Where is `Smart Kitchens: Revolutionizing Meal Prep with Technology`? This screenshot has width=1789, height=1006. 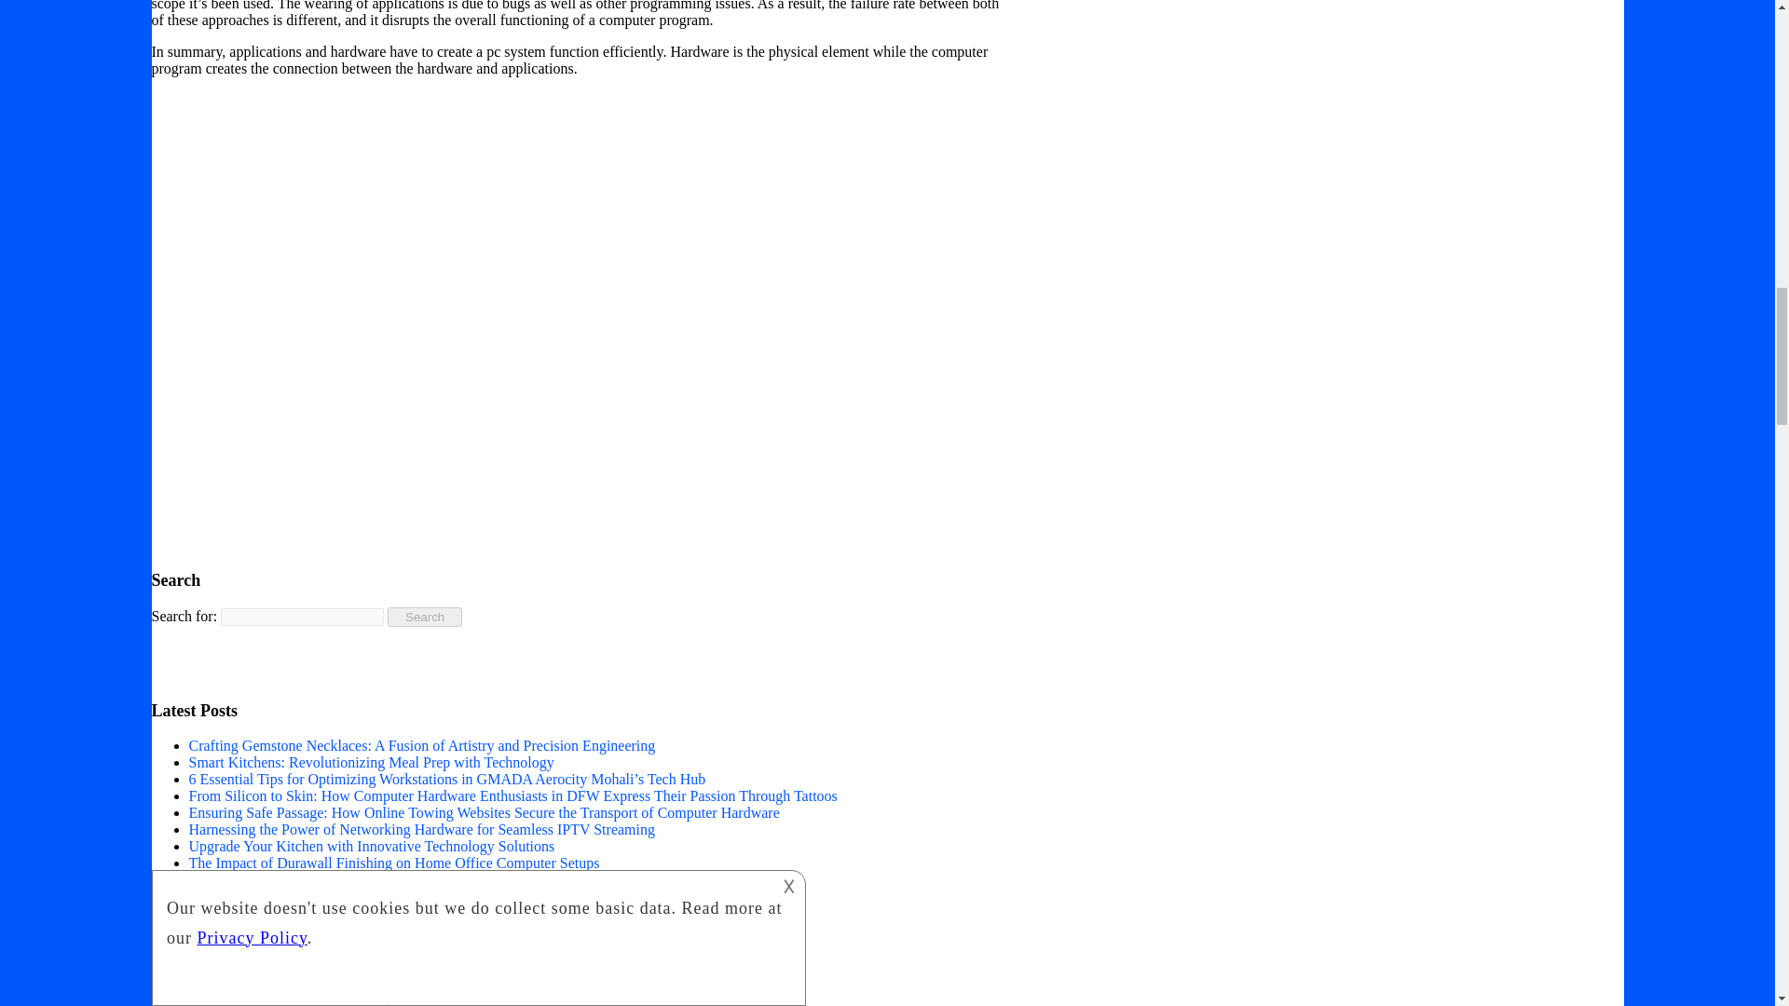
Smart Kitchens: Revolutionizing Meal Prep with Technology is located at coordinates (370, 762).